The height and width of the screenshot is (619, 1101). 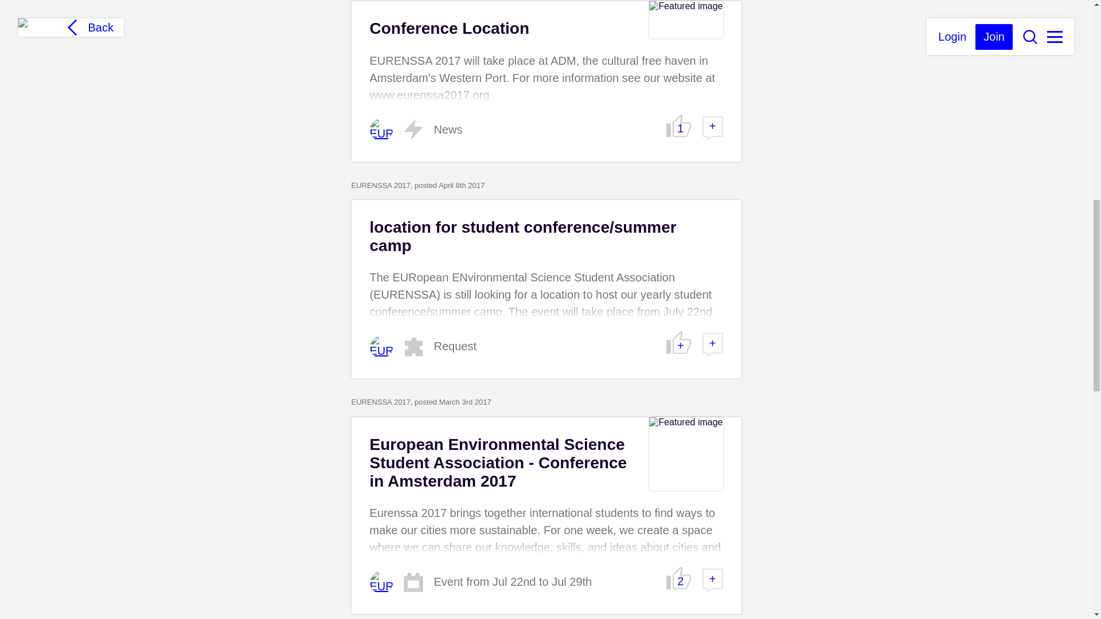 I want to click on EURENSSA 2017, so click(x=380, y=130).